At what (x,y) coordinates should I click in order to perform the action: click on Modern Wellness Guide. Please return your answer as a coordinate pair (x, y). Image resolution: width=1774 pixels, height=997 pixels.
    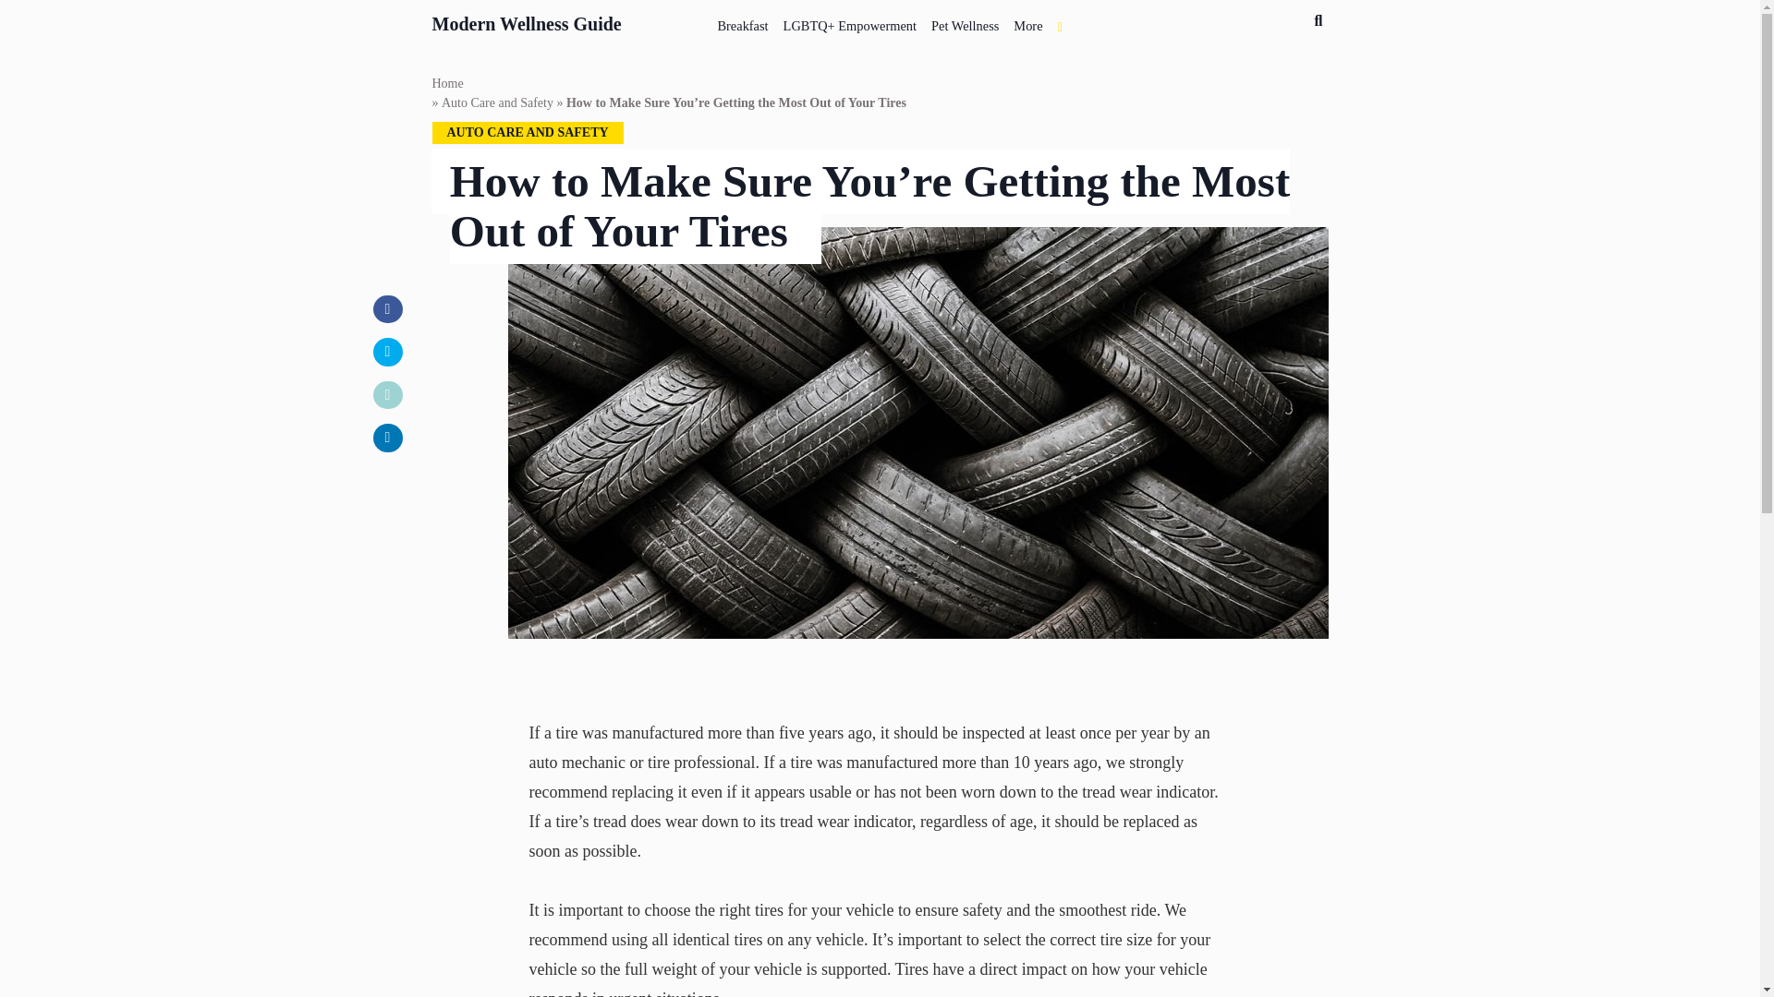
    Looking at the image, I should click on (527, 21).